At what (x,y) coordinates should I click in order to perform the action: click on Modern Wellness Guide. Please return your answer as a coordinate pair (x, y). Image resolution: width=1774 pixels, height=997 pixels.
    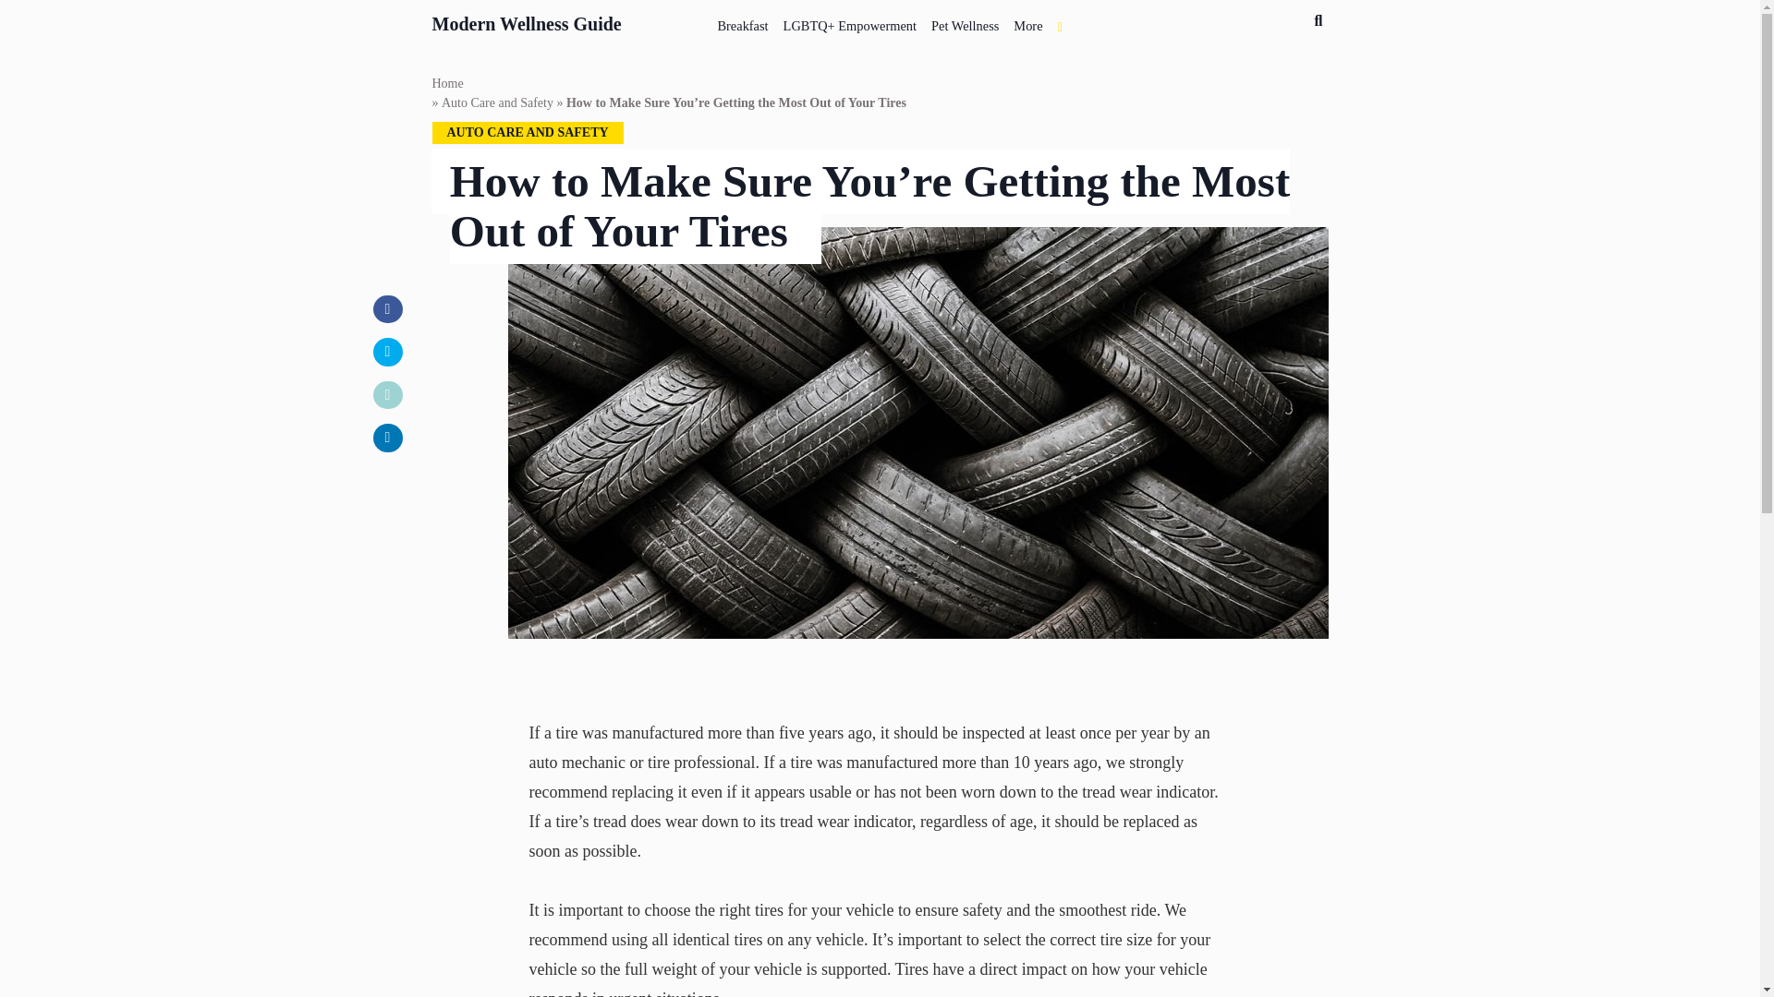
    Looking at the image, I should click on (527, 21).